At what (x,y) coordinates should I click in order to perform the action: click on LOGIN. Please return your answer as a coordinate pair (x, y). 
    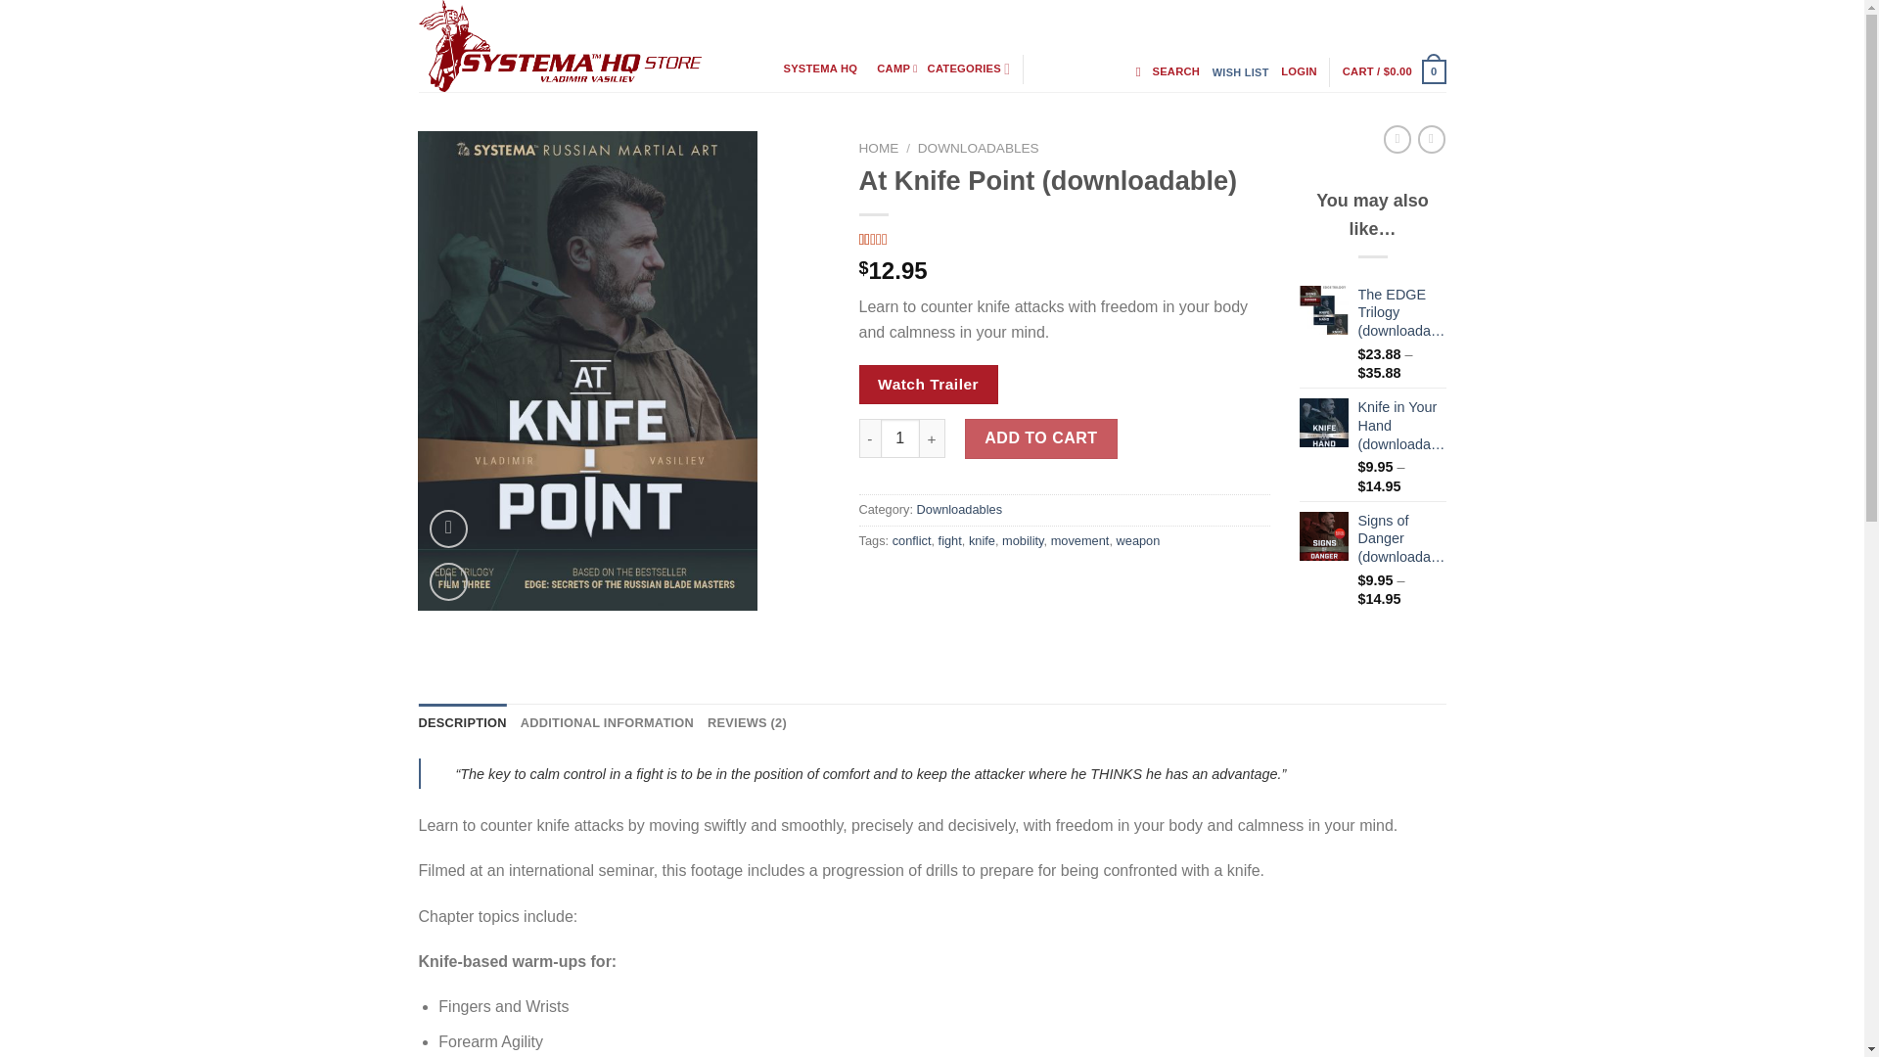
    Looking at the image, I should click on (587, 45).